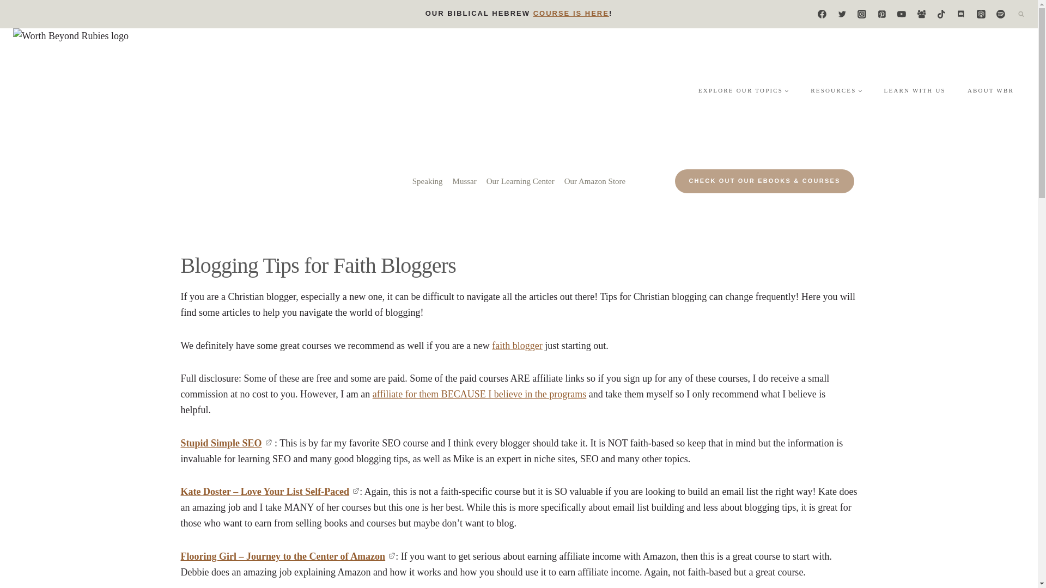 This screenshot has width=1046, height=588. What do you see at coordinates (595, 181) in the screenshot?
I see `Our Amazon Store` at bounding box center [595, 181].